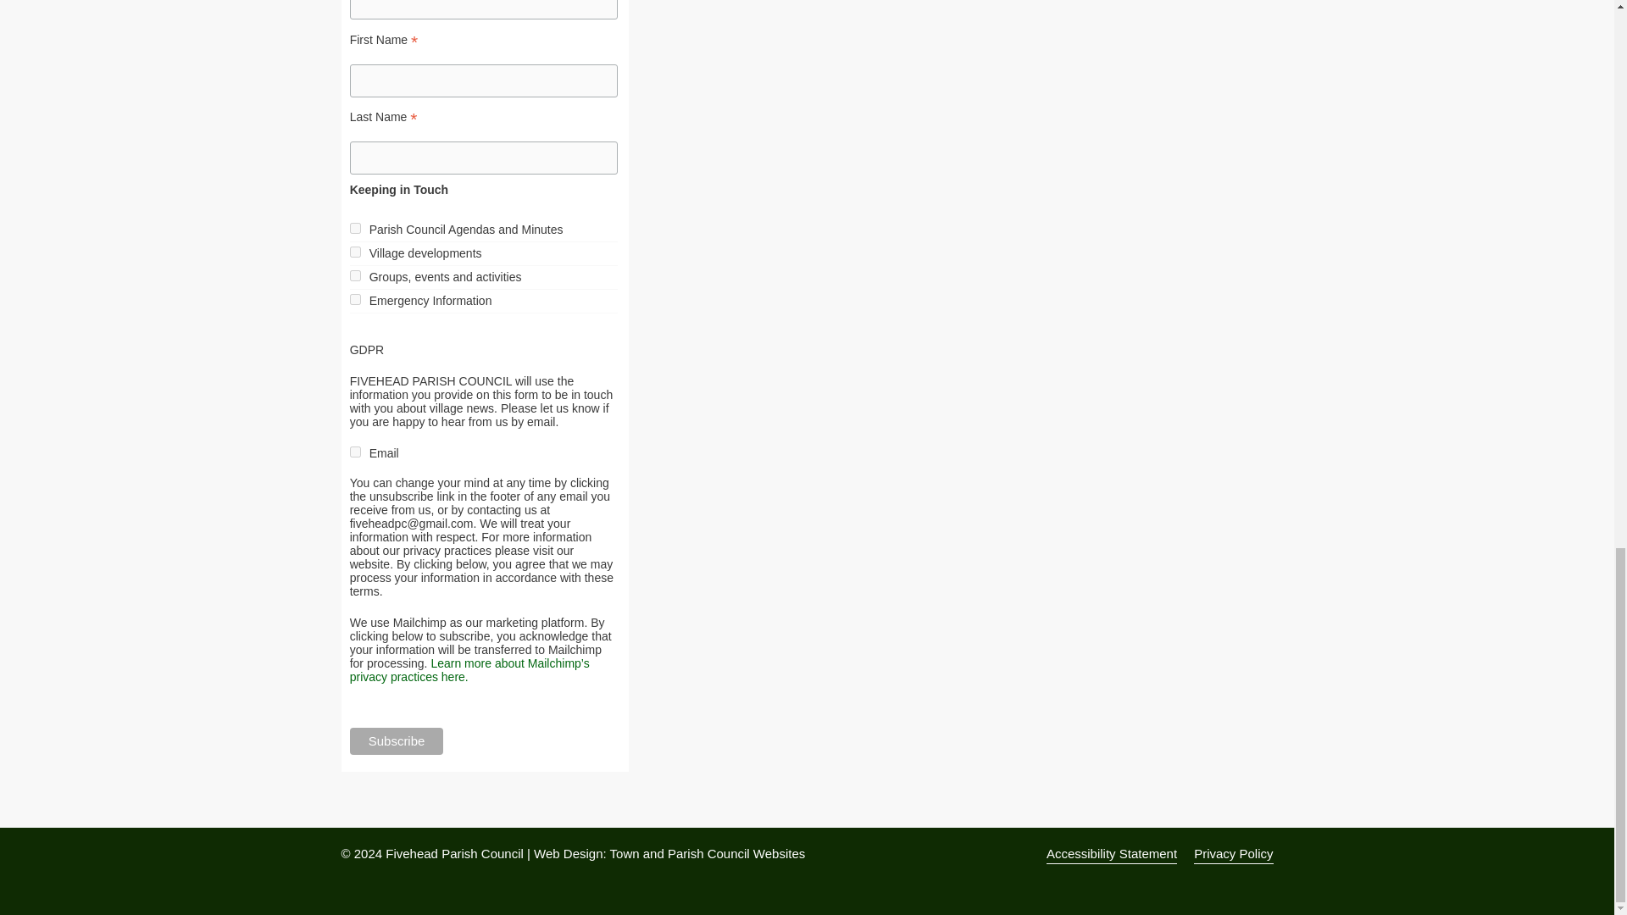 The image size is (1627, 915). Describe the element at coordinates (1572, 334) in the screenshot. I see `Scroll back to top` at that location.